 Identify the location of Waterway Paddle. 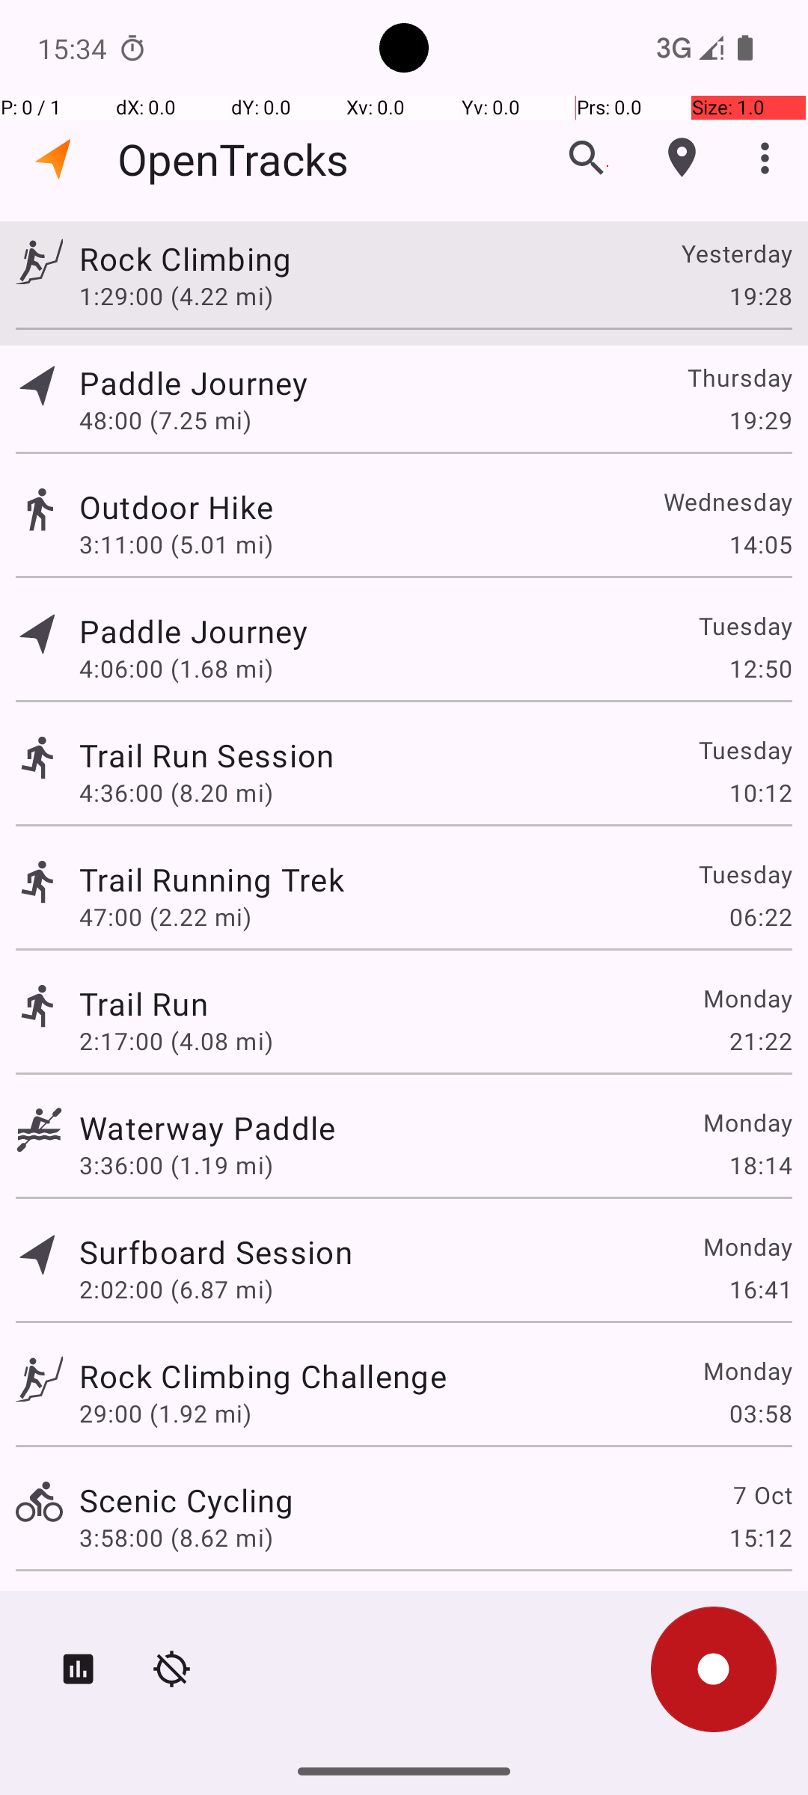
(207, 1128).